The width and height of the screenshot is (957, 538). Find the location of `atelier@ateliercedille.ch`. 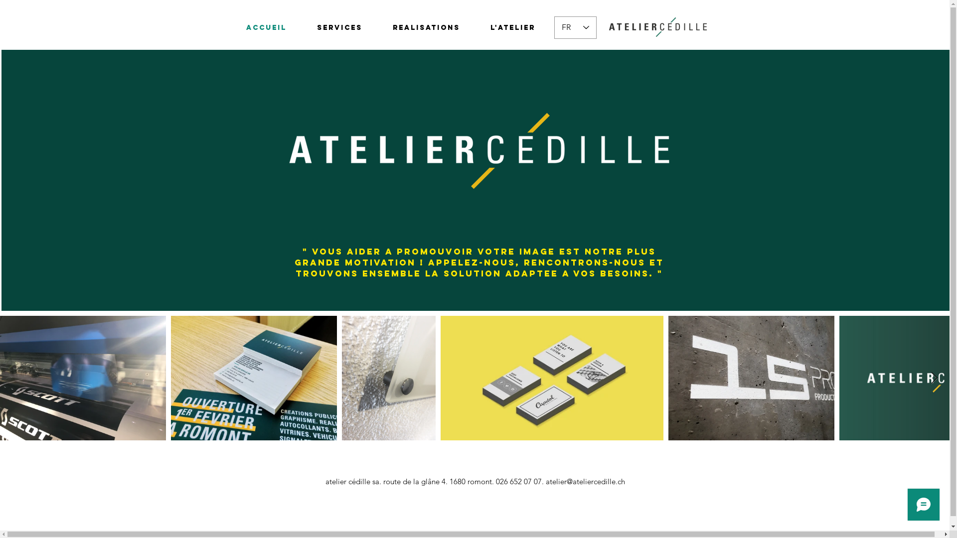

atelier@ateliercedille.ch is located at coordinates (585, 481).